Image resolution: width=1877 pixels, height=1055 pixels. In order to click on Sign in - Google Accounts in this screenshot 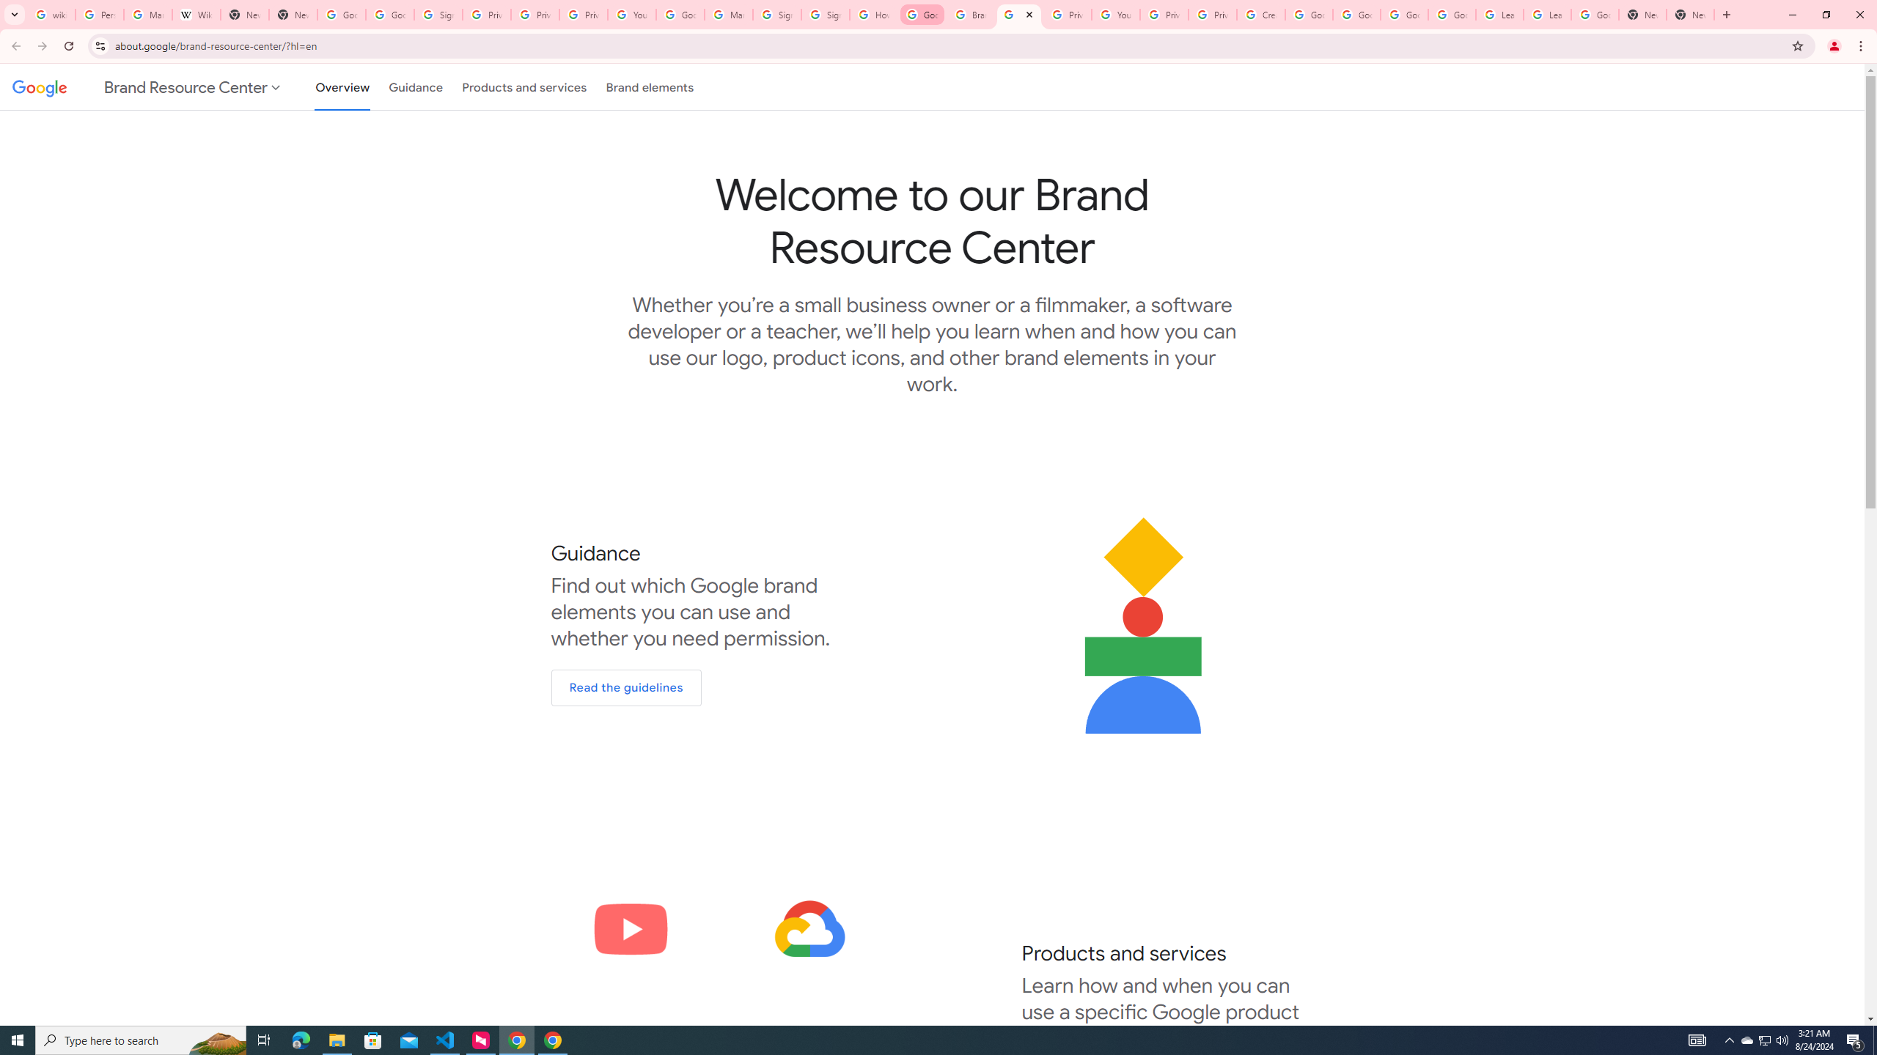, I will do `click(438, 15)`.